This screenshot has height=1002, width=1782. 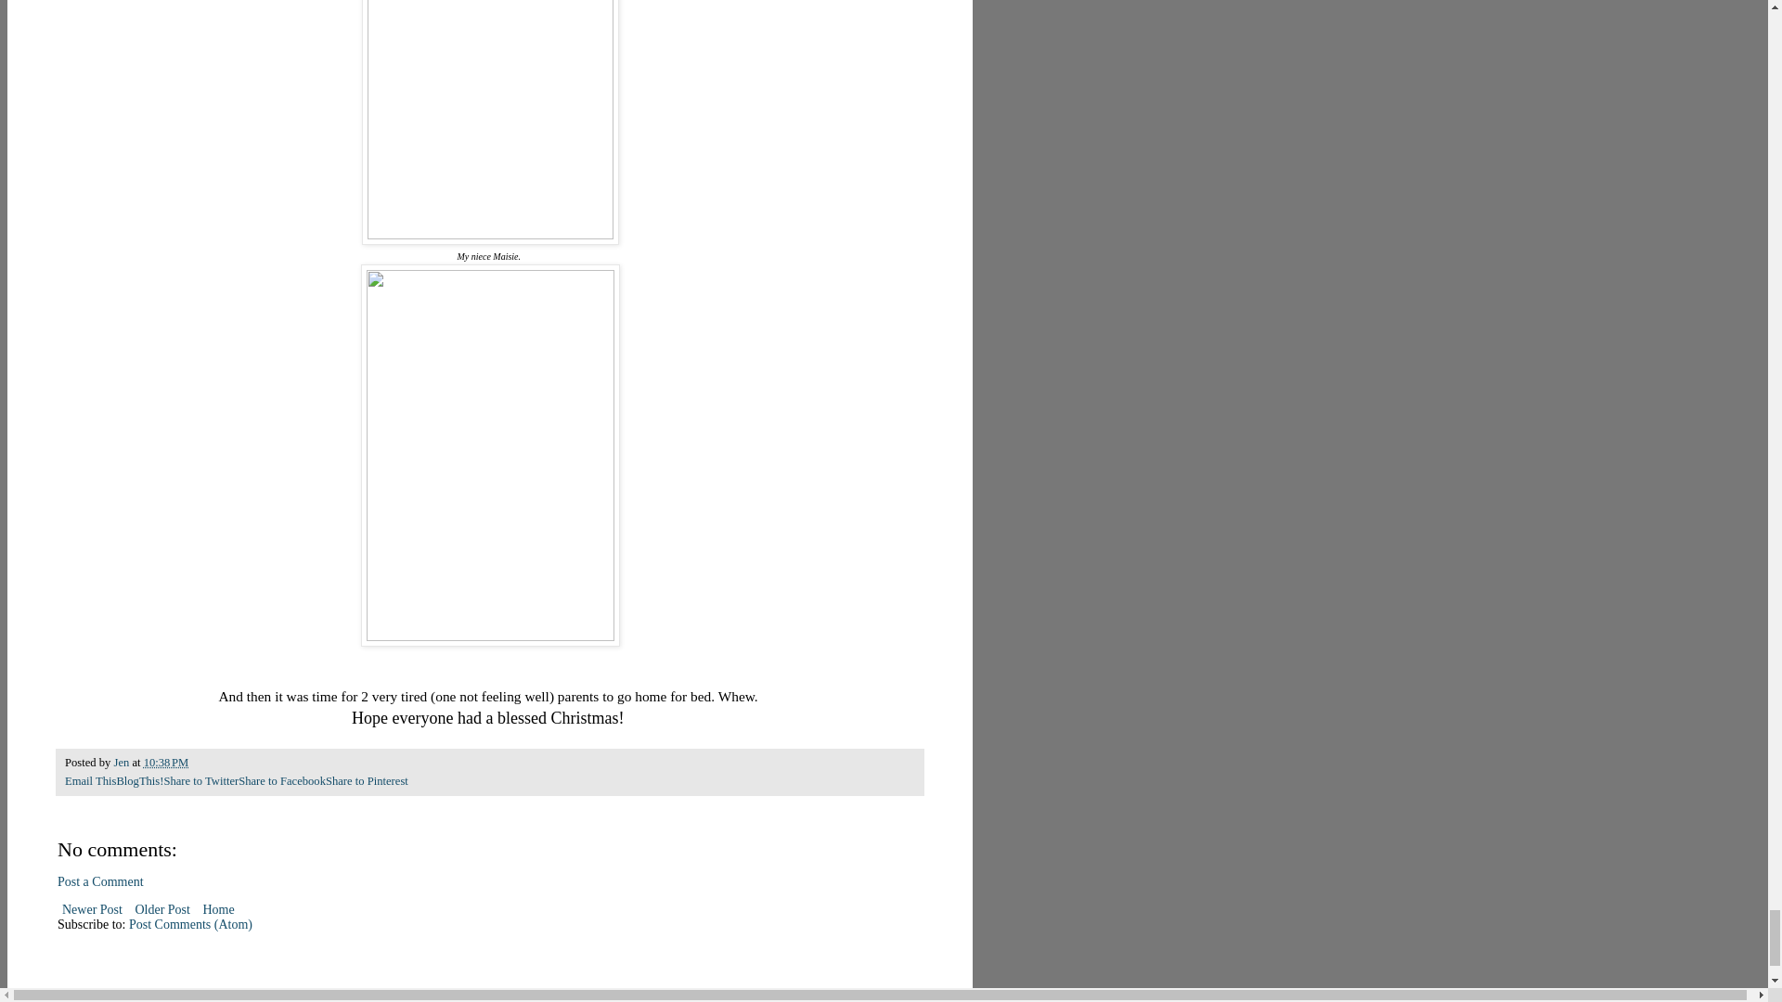 I want to click on Newer Post, so click(x=91, y=909).